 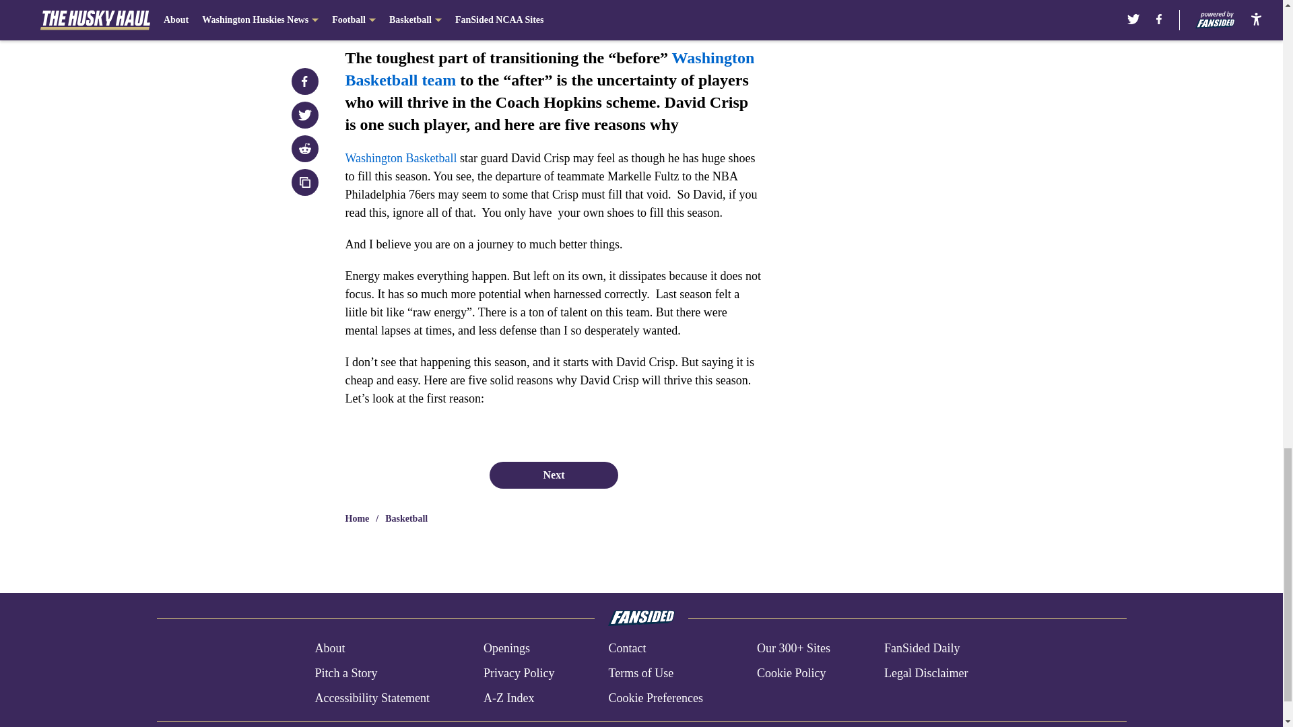 What do you see at coordinates (626, 649) in the screenshot?
I see `Contact` at bounding box center [626, 649].